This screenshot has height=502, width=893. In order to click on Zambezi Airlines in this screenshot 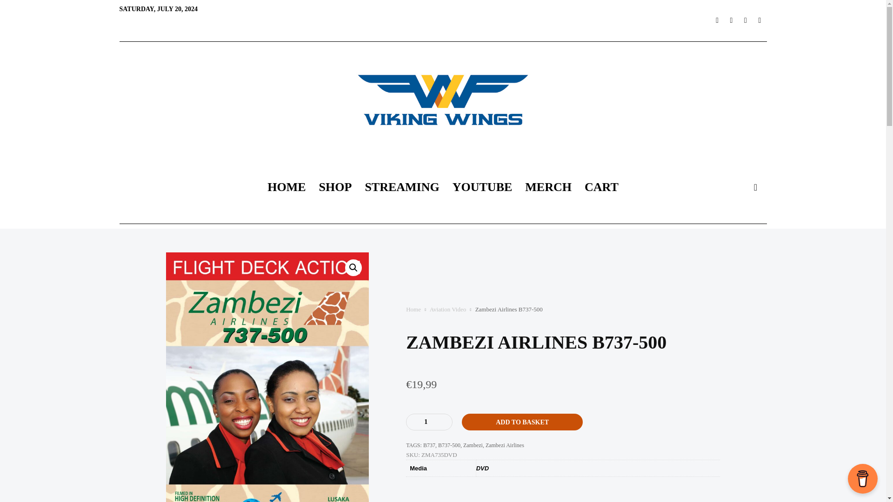, I will do `click(505, 445)`.